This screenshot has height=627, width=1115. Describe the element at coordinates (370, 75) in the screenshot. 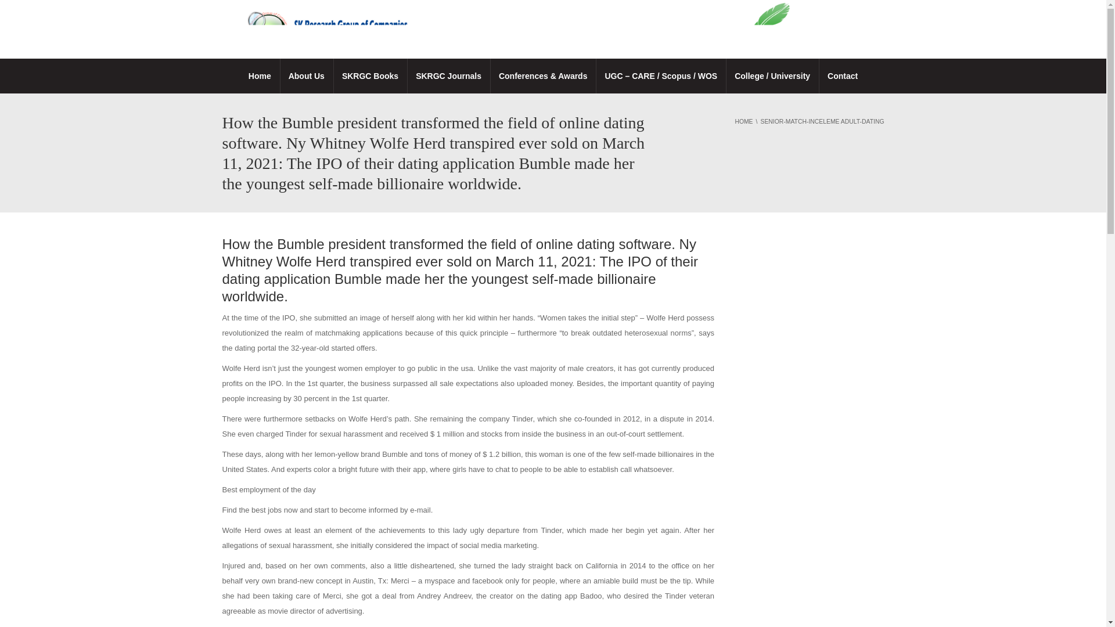

I see `SKRGC Books` at that location.